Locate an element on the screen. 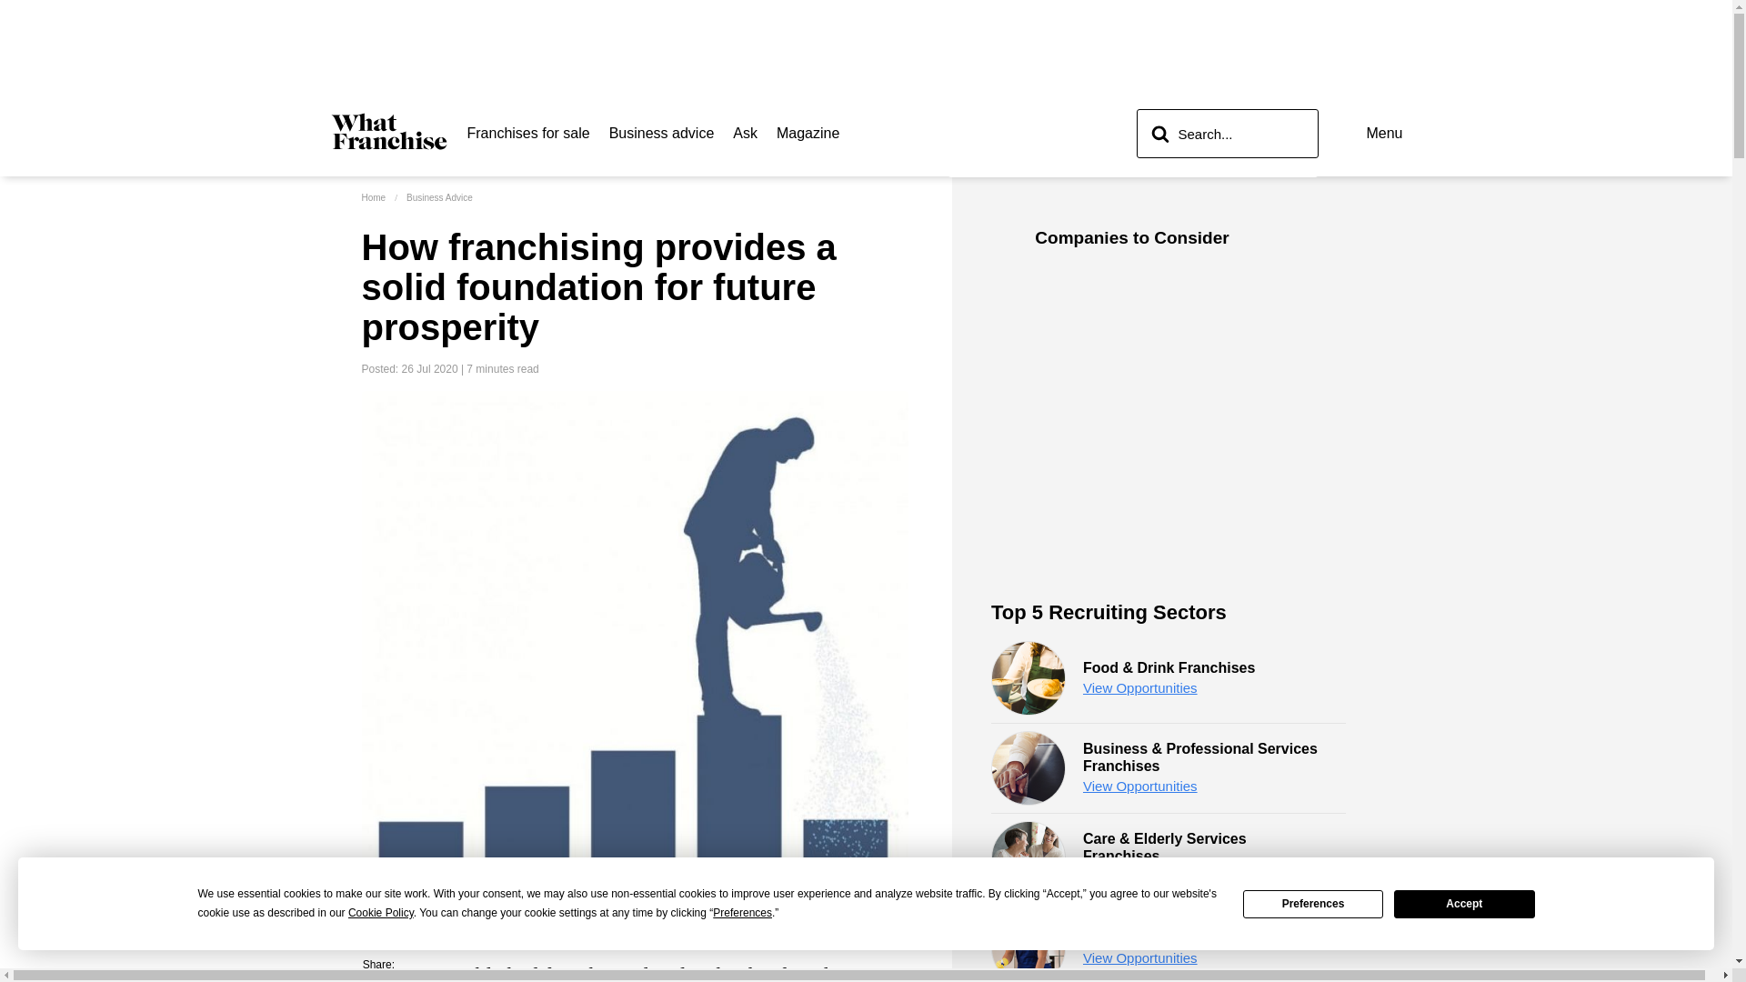 This screenshot has height=982, width=1746. Business advice is located at coordinates (662, 133).